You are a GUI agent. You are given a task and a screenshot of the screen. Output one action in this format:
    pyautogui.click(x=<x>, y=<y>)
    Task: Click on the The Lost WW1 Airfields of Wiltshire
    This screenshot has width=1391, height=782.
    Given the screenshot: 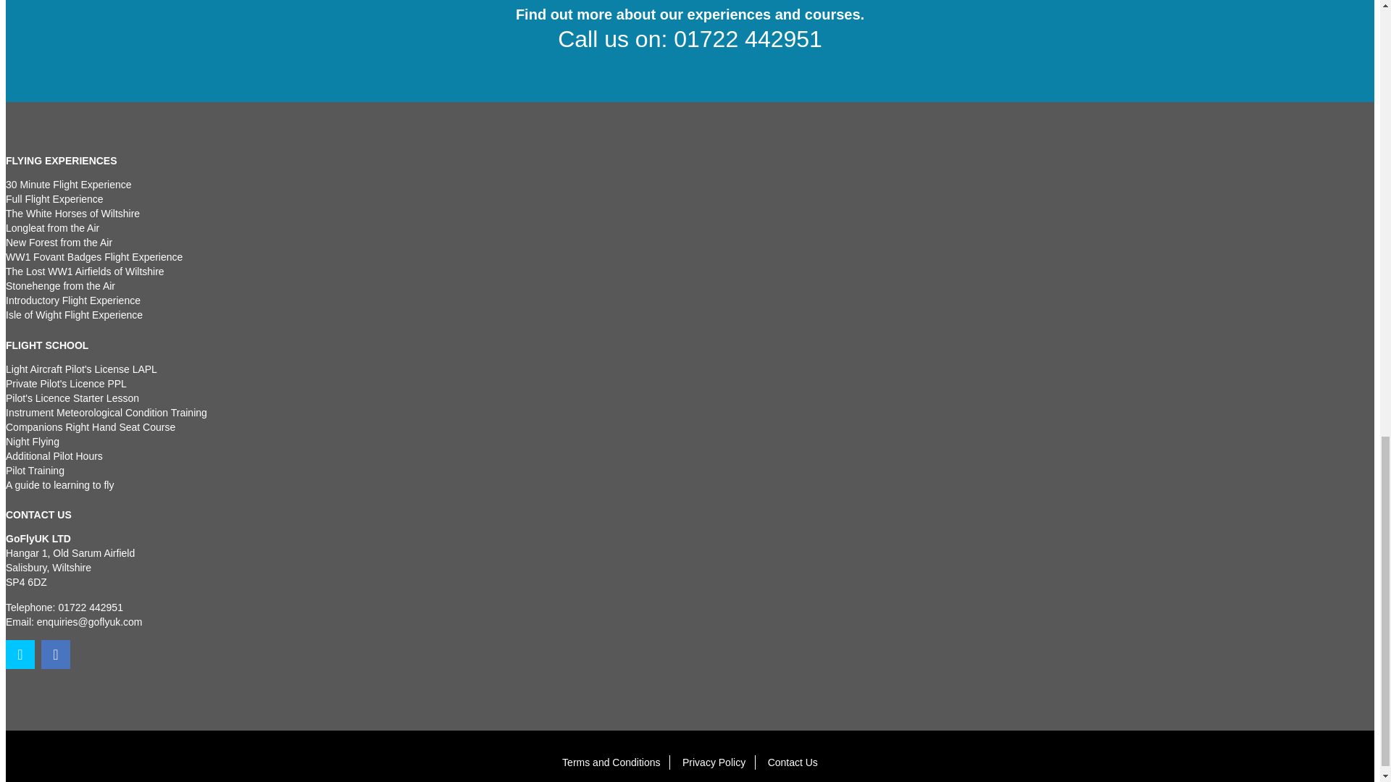 What is the action you would take?
    pyautogui.click(x=84, y=272)
    